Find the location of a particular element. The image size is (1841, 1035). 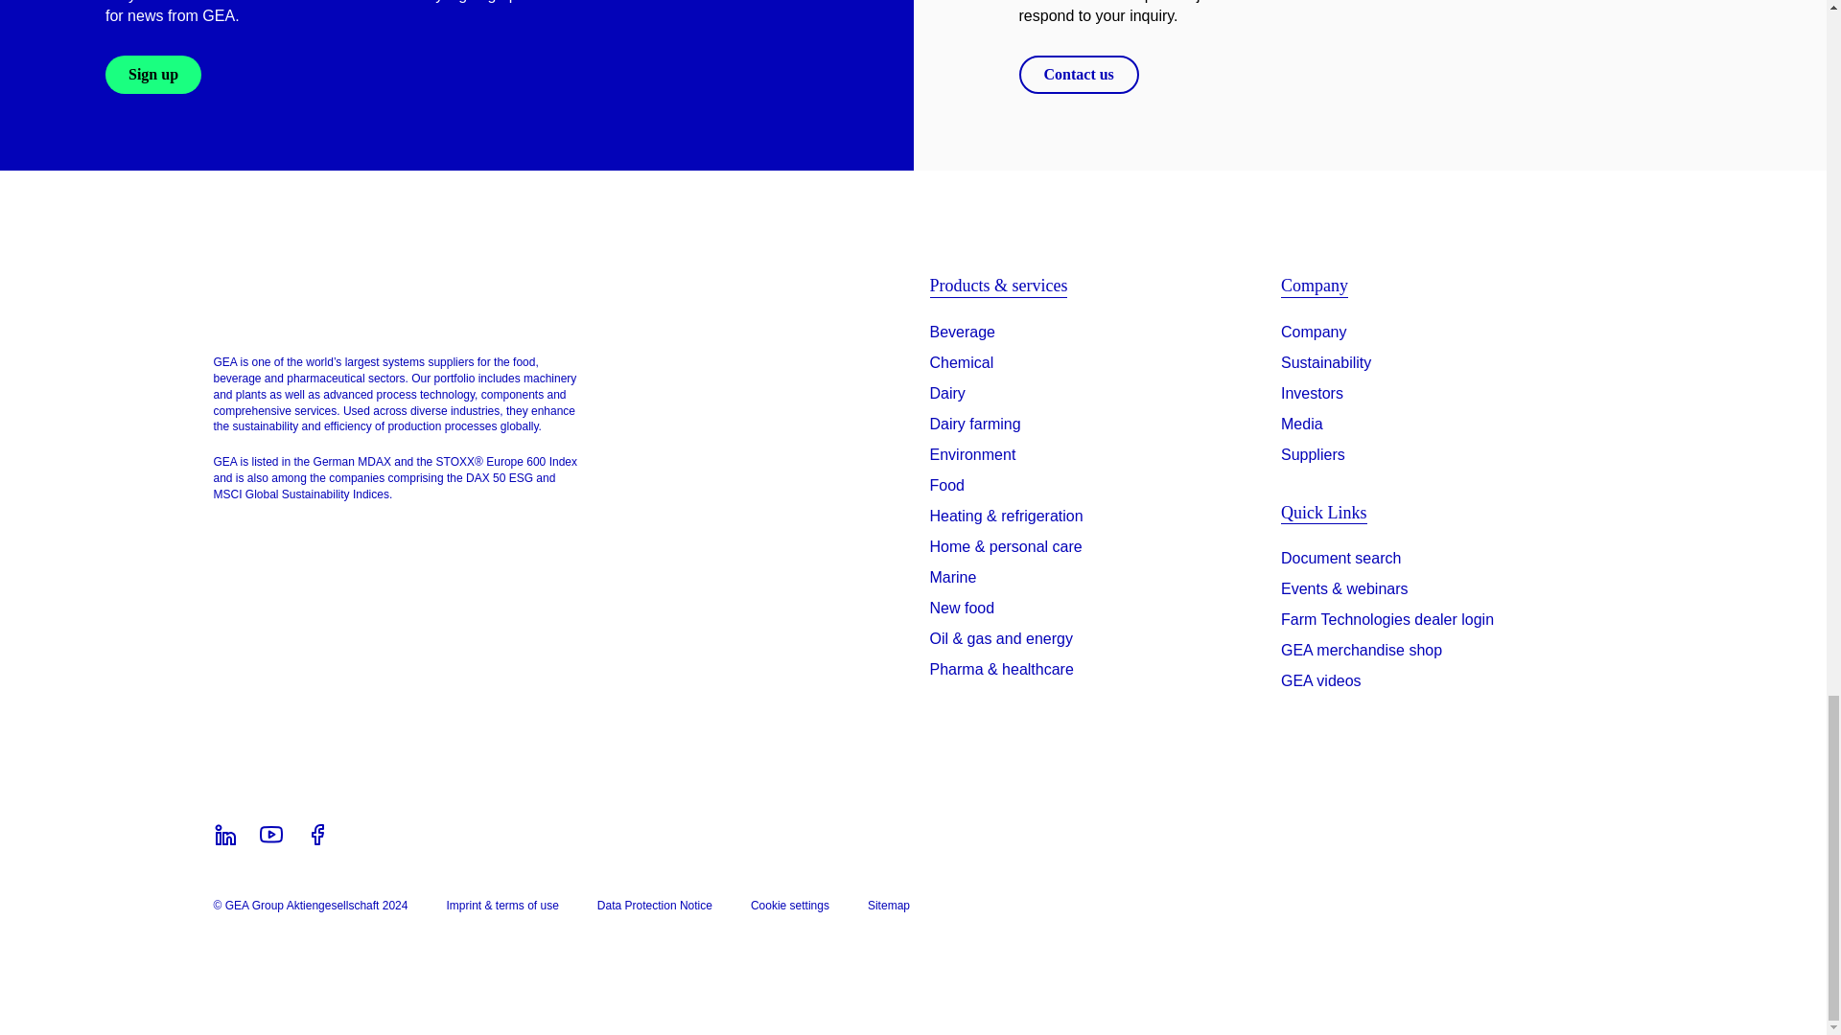

Investors is located at coordinates (1312, 393).